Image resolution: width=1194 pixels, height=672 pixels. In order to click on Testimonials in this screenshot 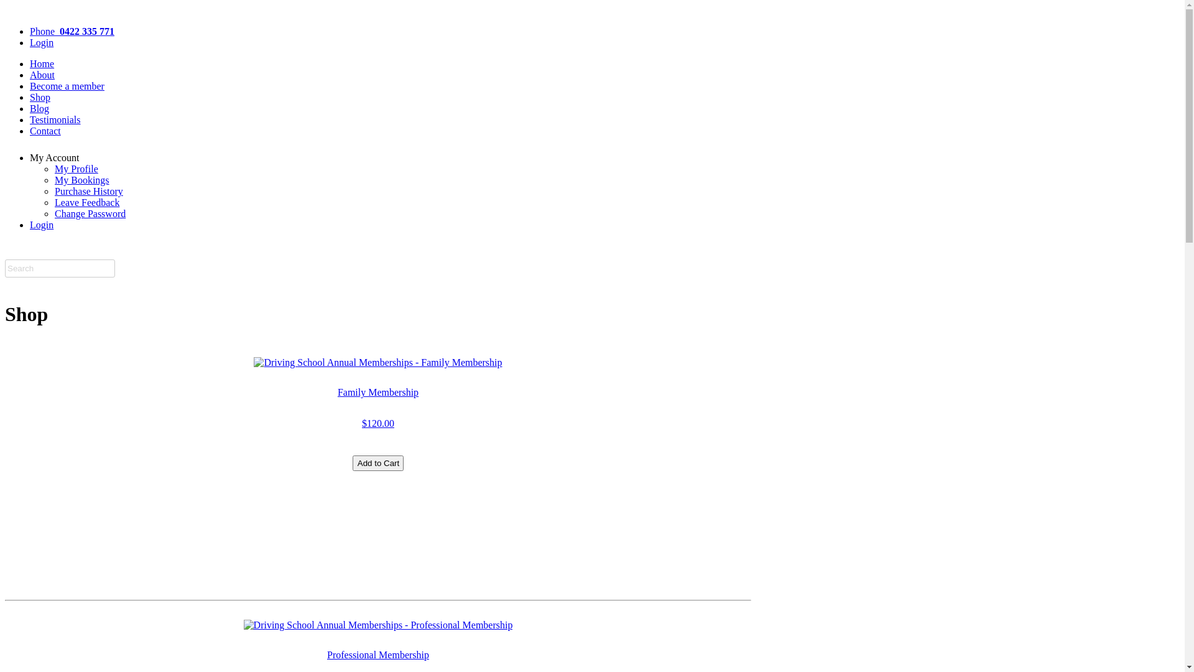, I will do `click(55, 119)`.